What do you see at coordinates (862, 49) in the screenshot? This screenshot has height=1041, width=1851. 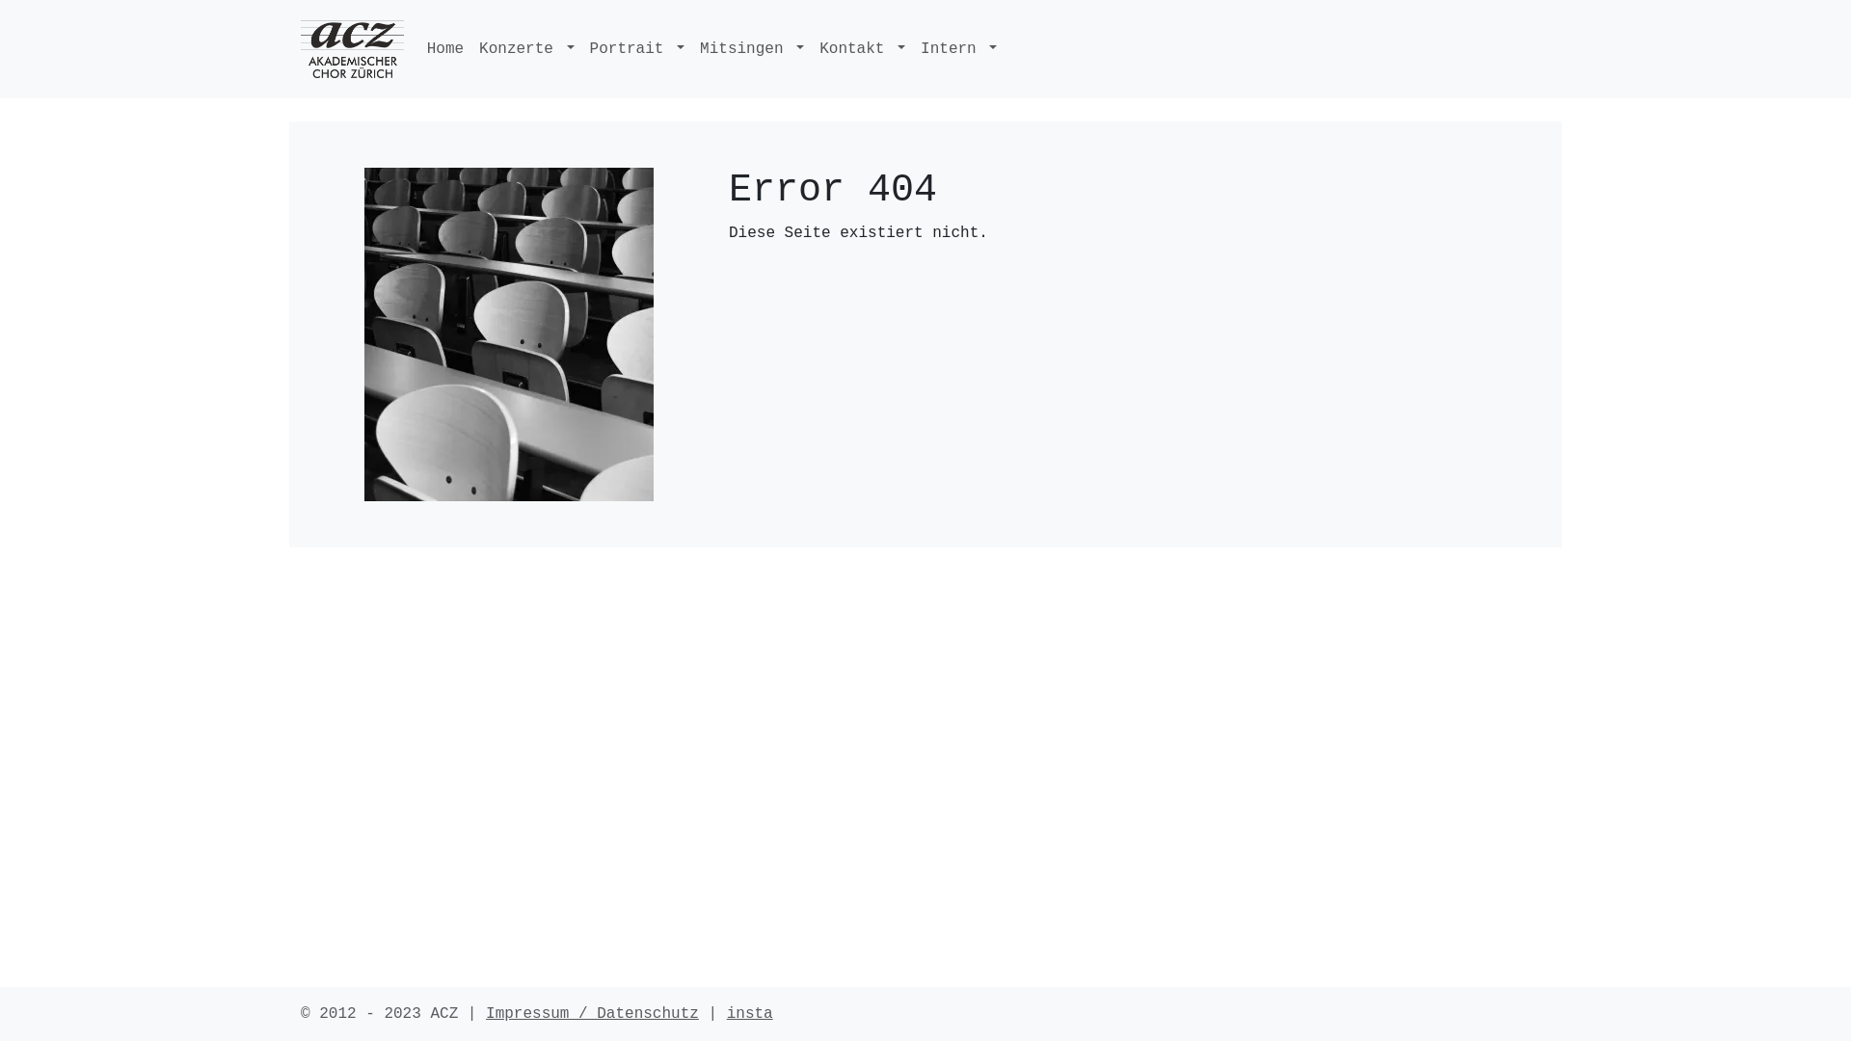 I see `Kontakt` at bounding box center [862, 49].